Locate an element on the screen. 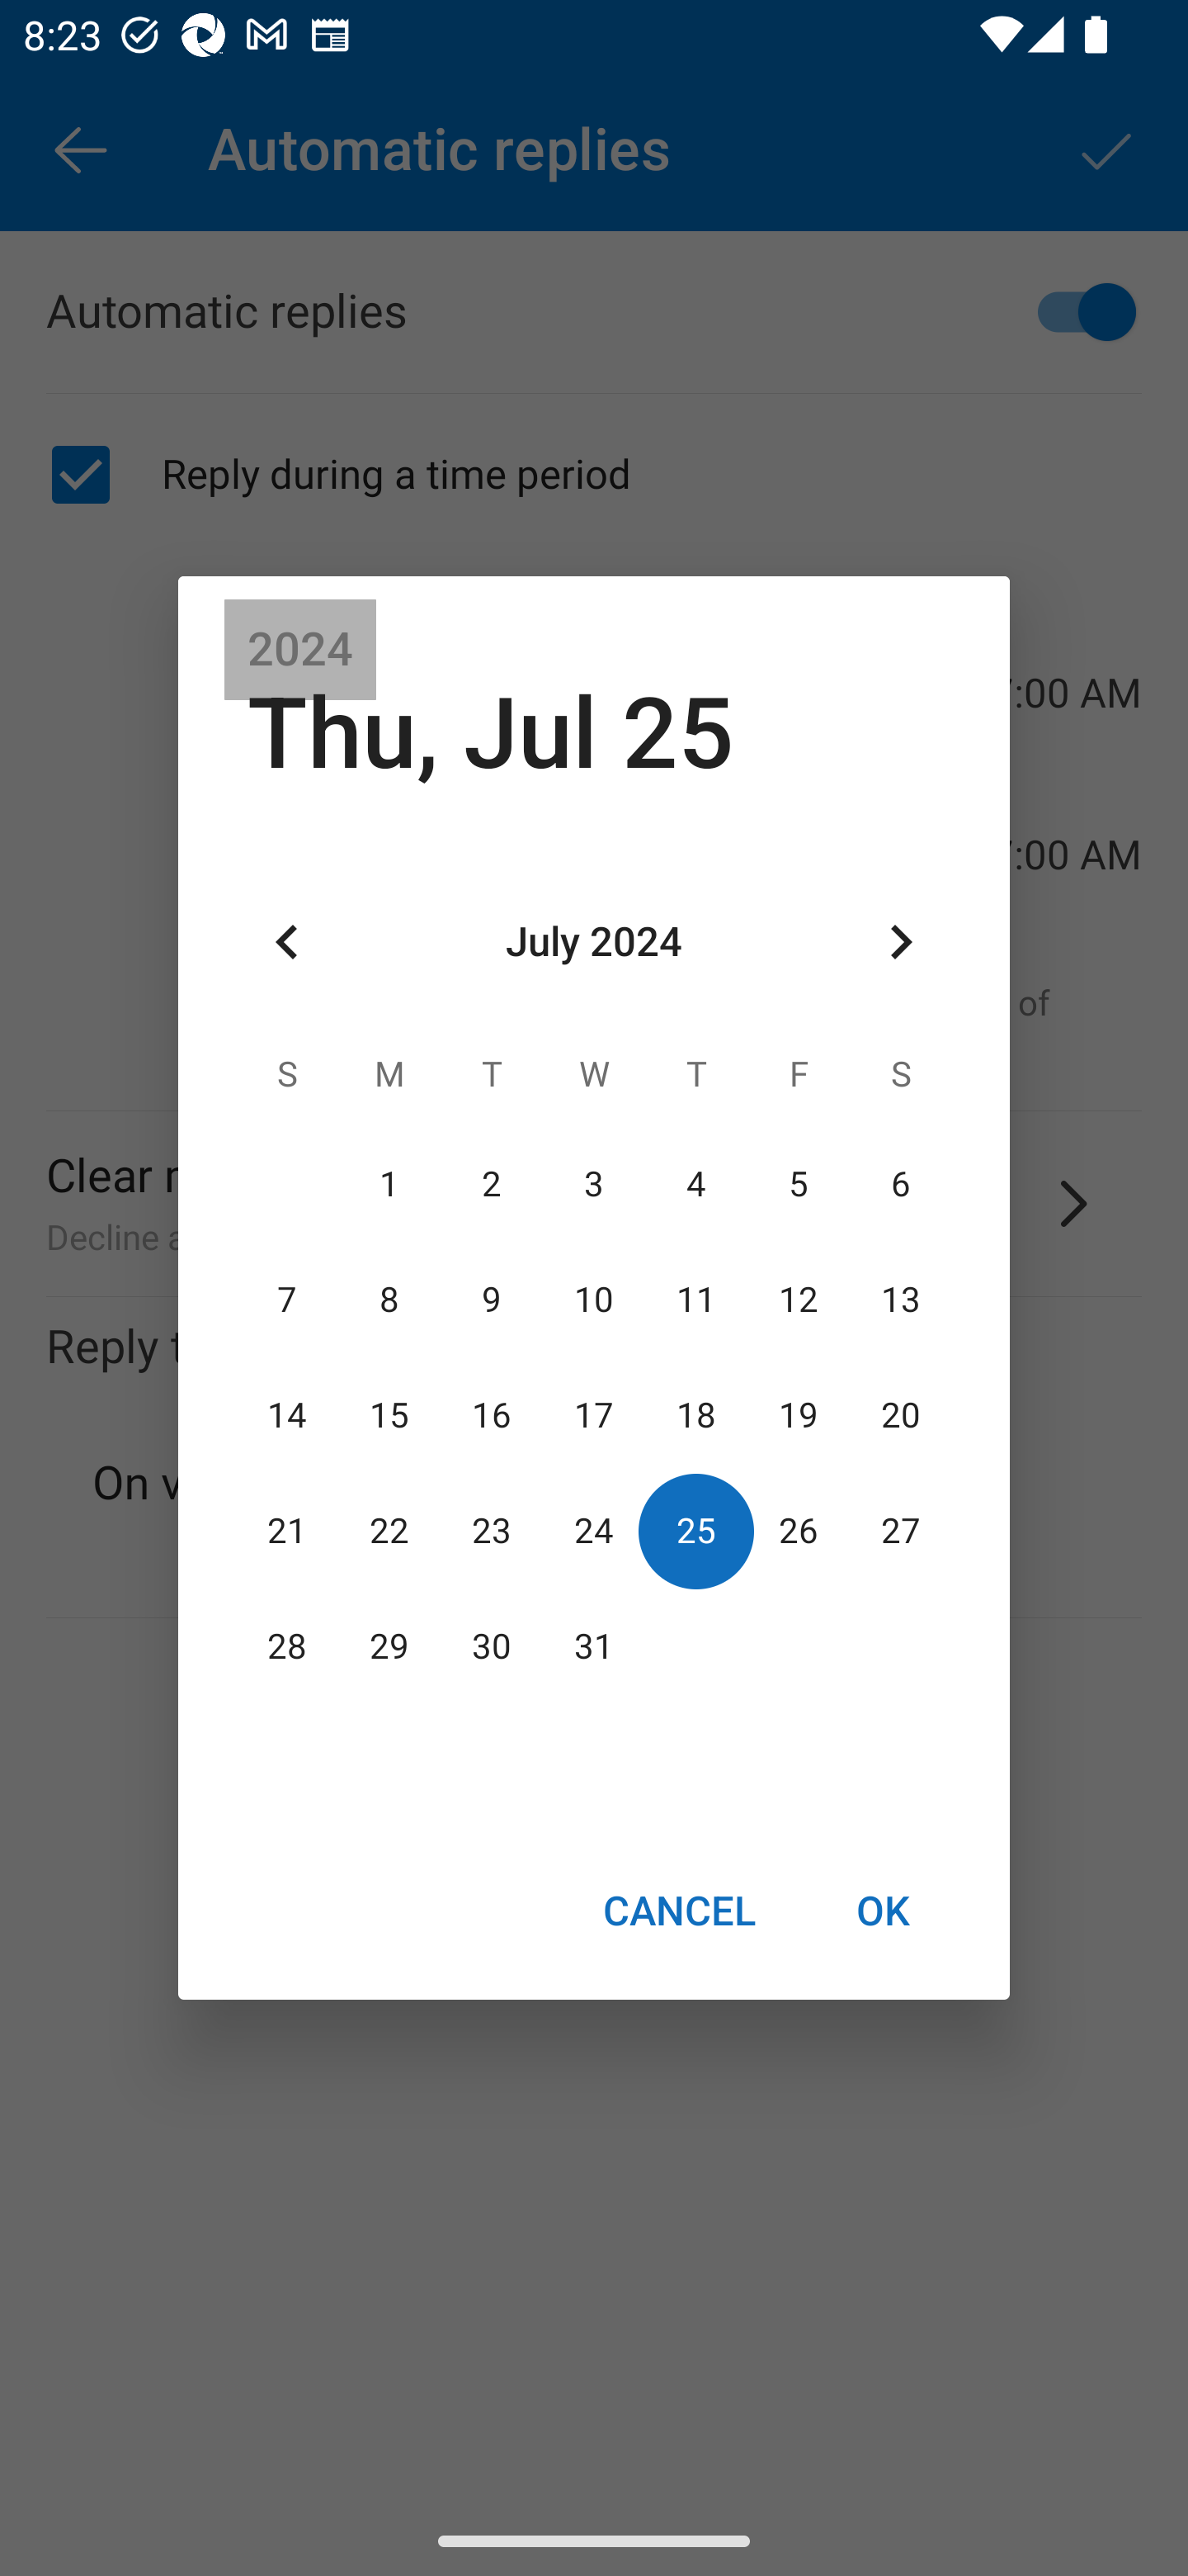 The height and width of the screenshot is (2576, 1188). 8 08 July 2024 is located at coordinates (389, 1300).